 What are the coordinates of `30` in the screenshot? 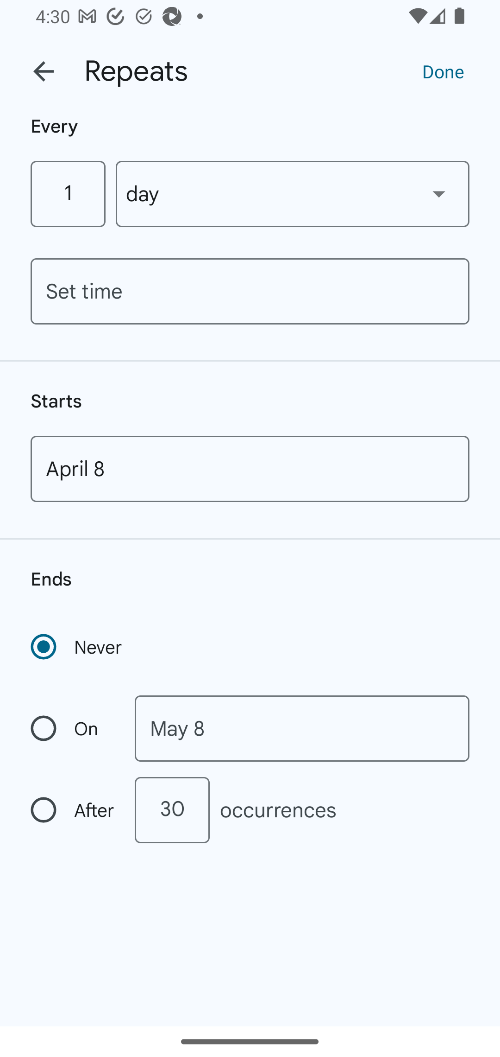 It's located at (172, 810).